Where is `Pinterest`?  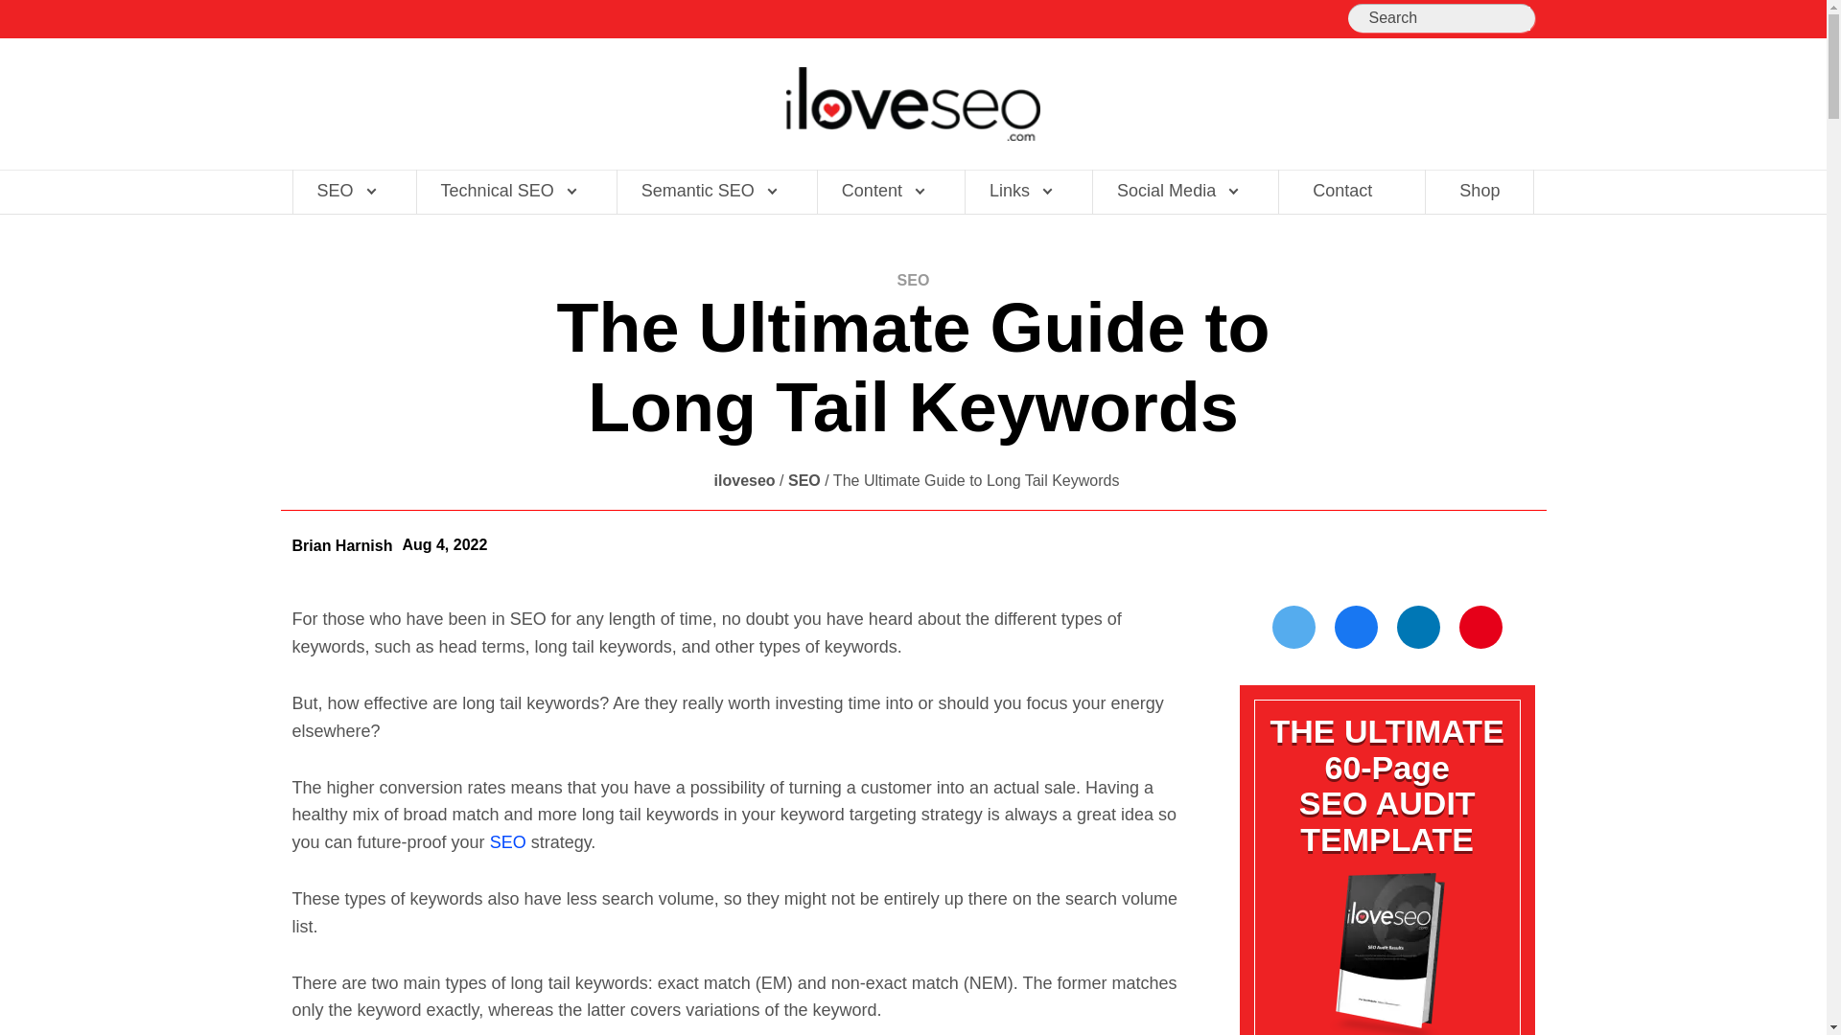
Pinterest is located at coordinates (1480, 627).